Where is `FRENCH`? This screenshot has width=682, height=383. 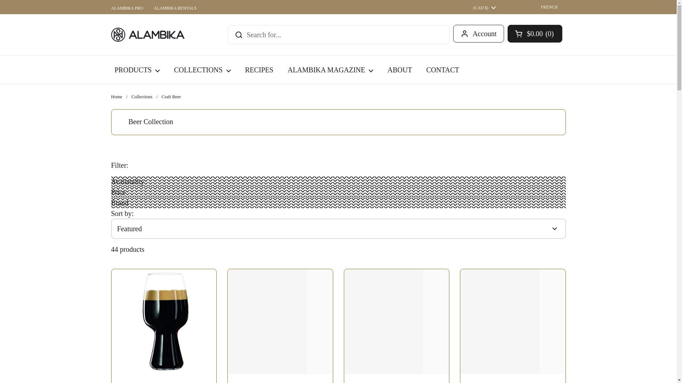
FRENCH is located at coordinates (546, 7).